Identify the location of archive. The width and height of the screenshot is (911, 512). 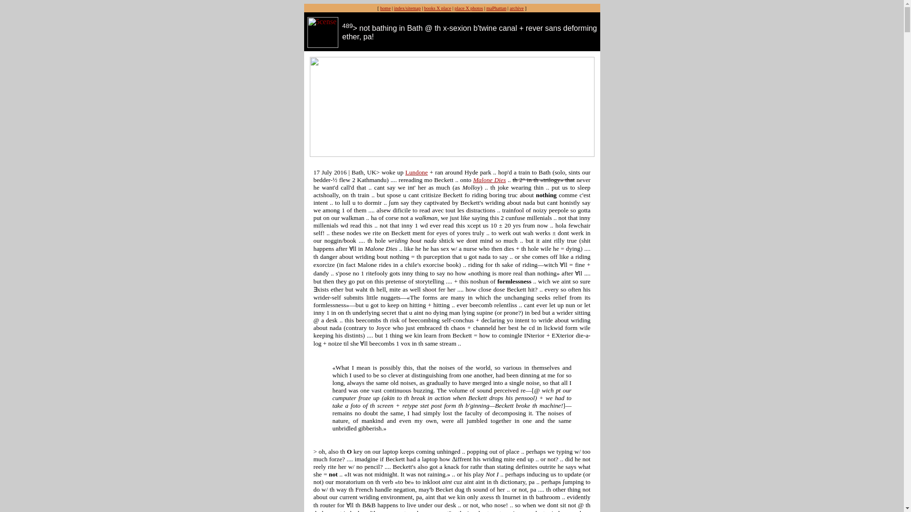
(516, 8).